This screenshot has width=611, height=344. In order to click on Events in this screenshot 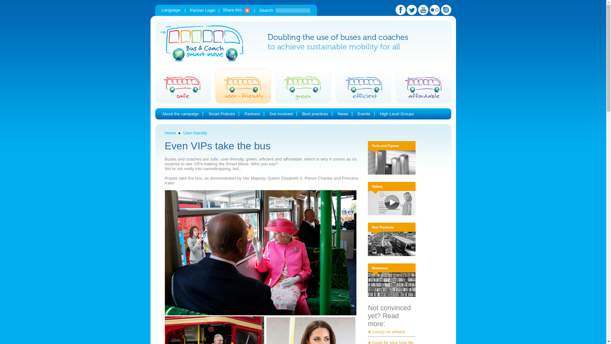, I will do `click(364, 114)`.